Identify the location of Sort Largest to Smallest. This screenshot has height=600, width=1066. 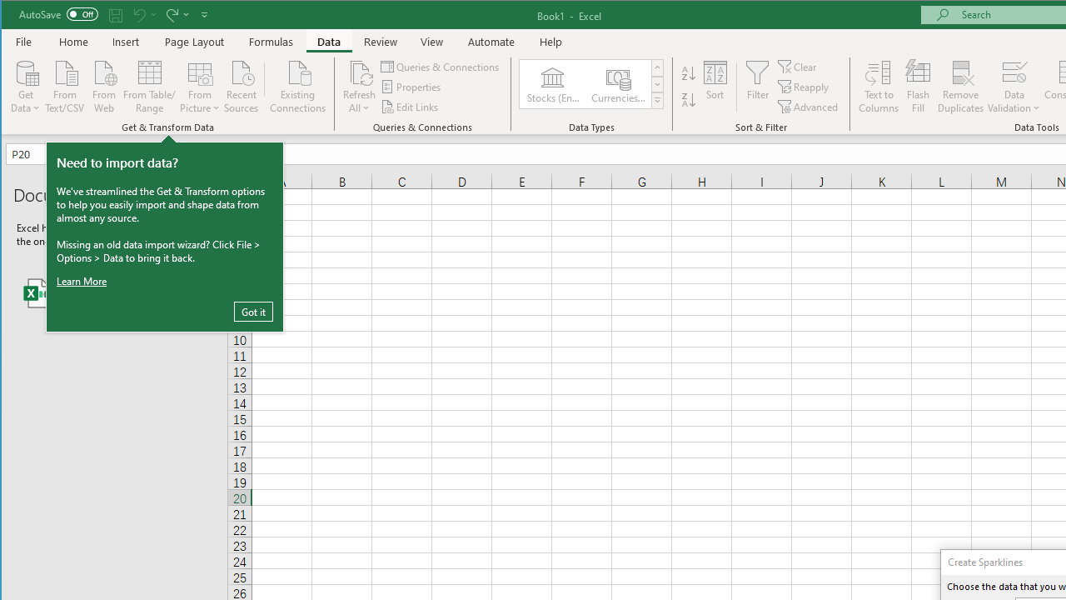
(689, 100).